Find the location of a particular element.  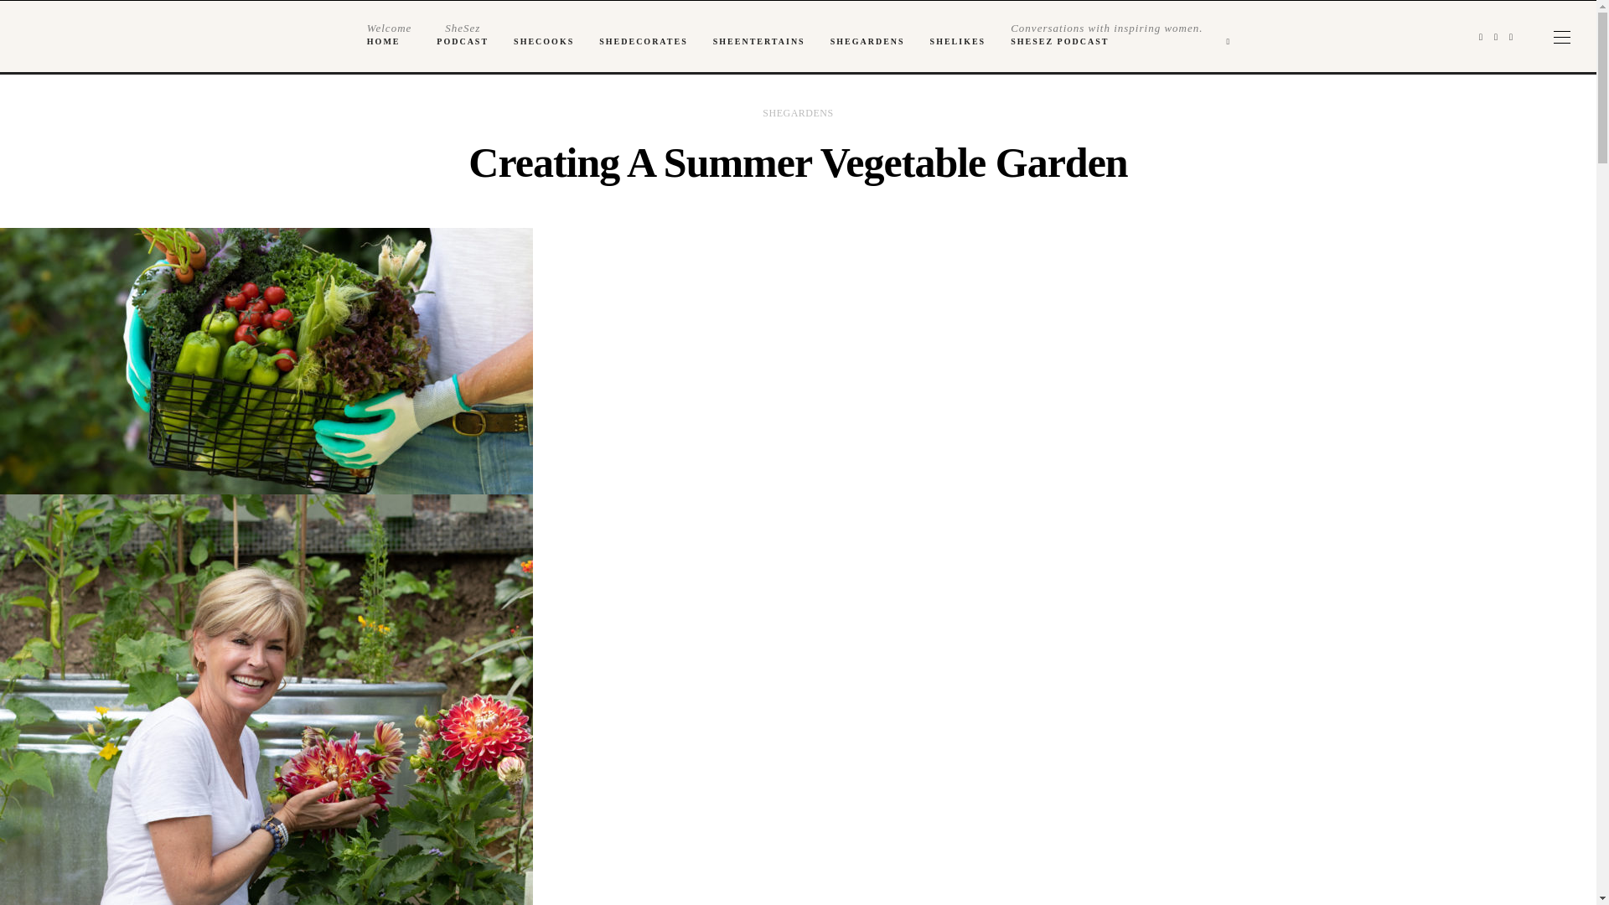

SHEDECORATES is located at coordinates (543, 42).